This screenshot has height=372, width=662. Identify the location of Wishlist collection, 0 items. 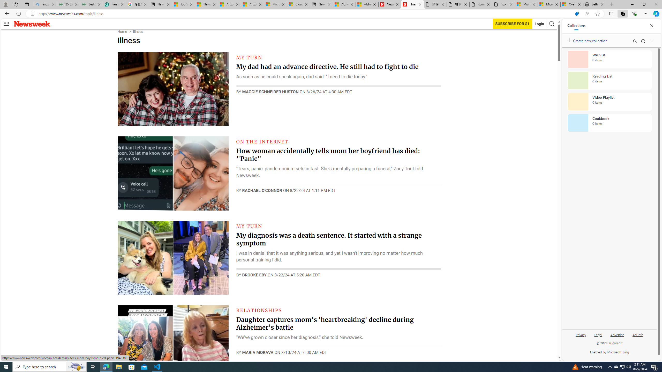
(609, 59).